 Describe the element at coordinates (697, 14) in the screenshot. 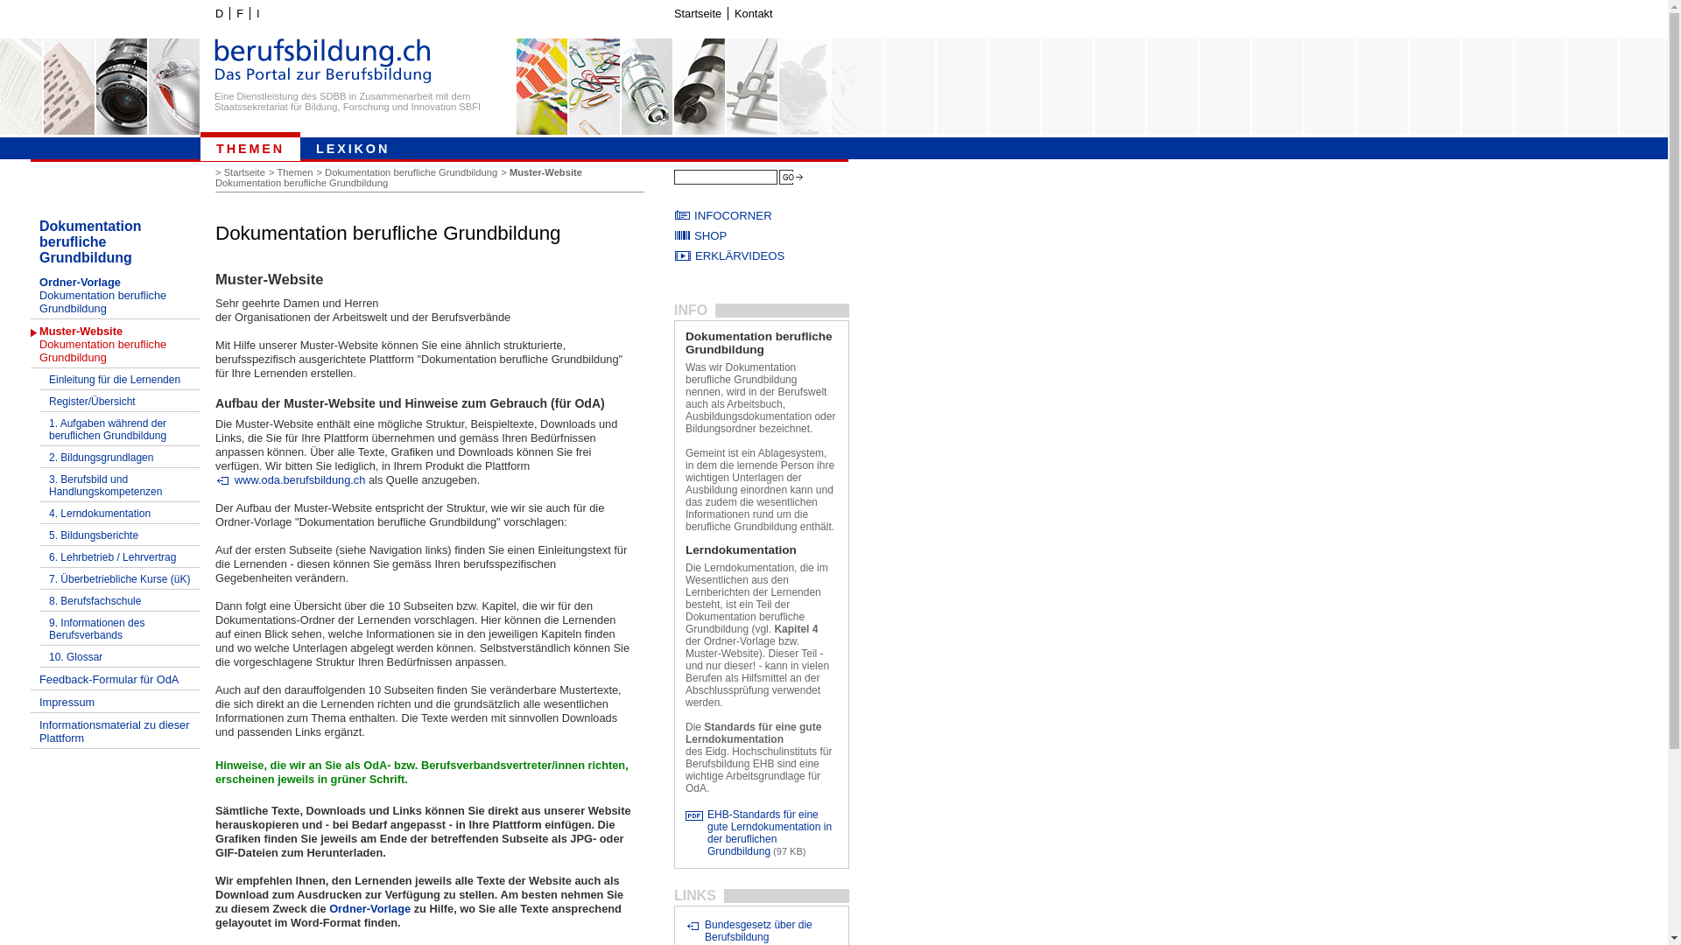

I see `Startseite` at that location.